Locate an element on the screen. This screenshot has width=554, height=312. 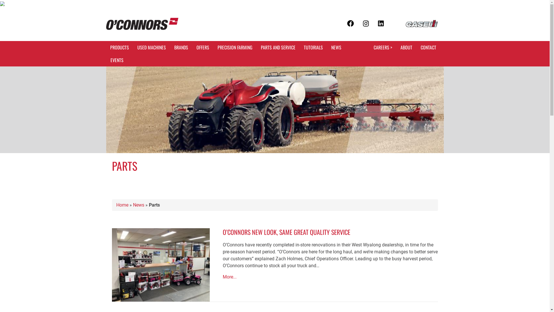
oconnors-logo-website is located at coordinates (142, 24).